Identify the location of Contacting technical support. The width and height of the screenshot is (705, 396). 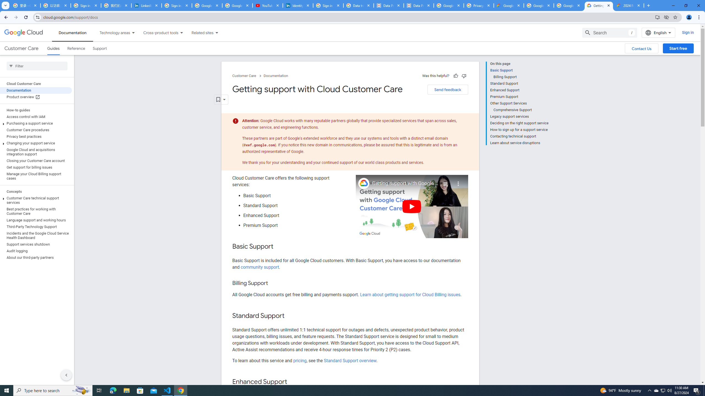
(519, 136).